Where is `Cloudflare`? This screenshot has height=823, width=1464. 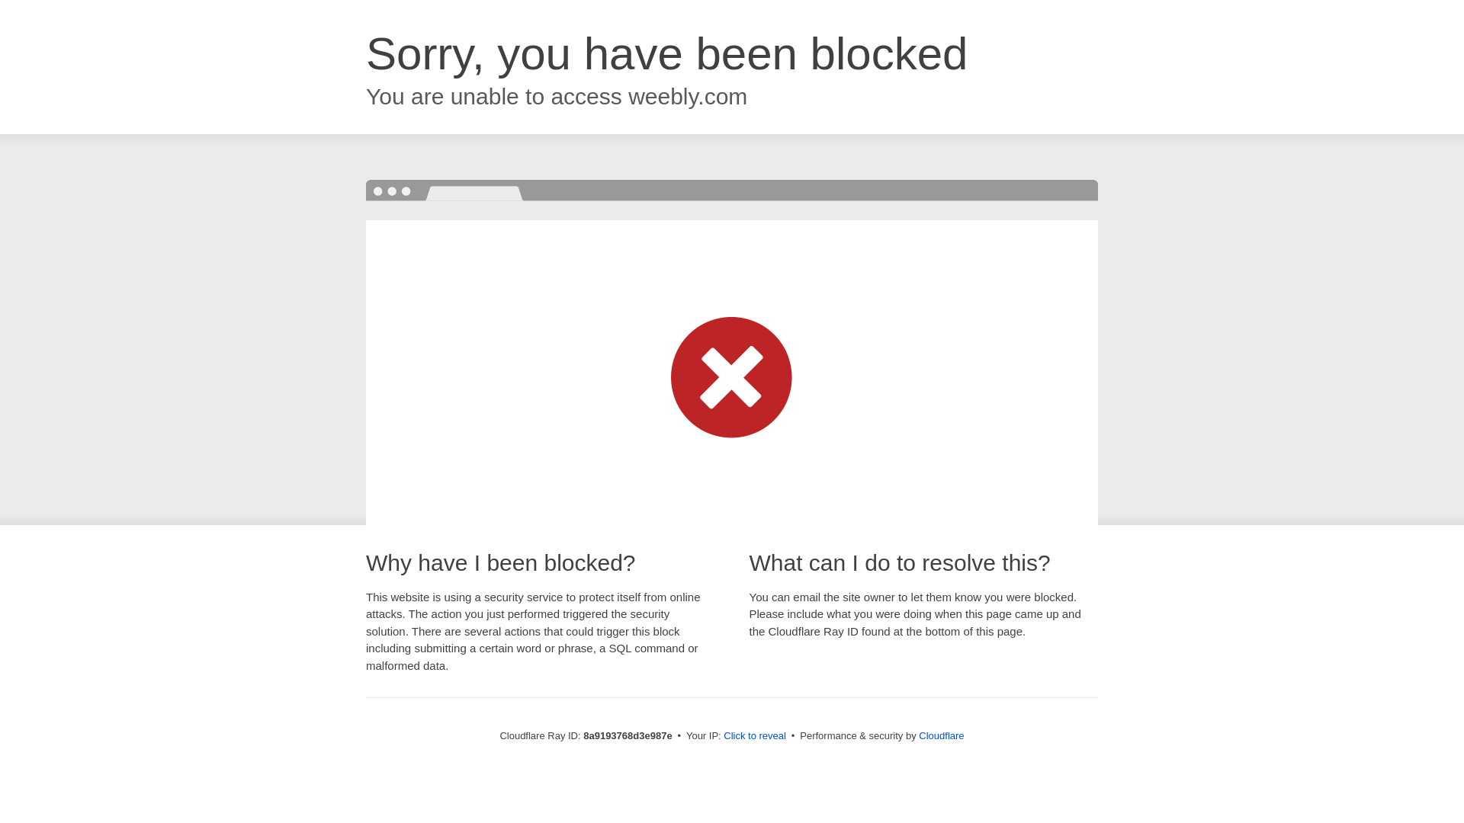 Cloudflare is located at coordinates (941, 735).